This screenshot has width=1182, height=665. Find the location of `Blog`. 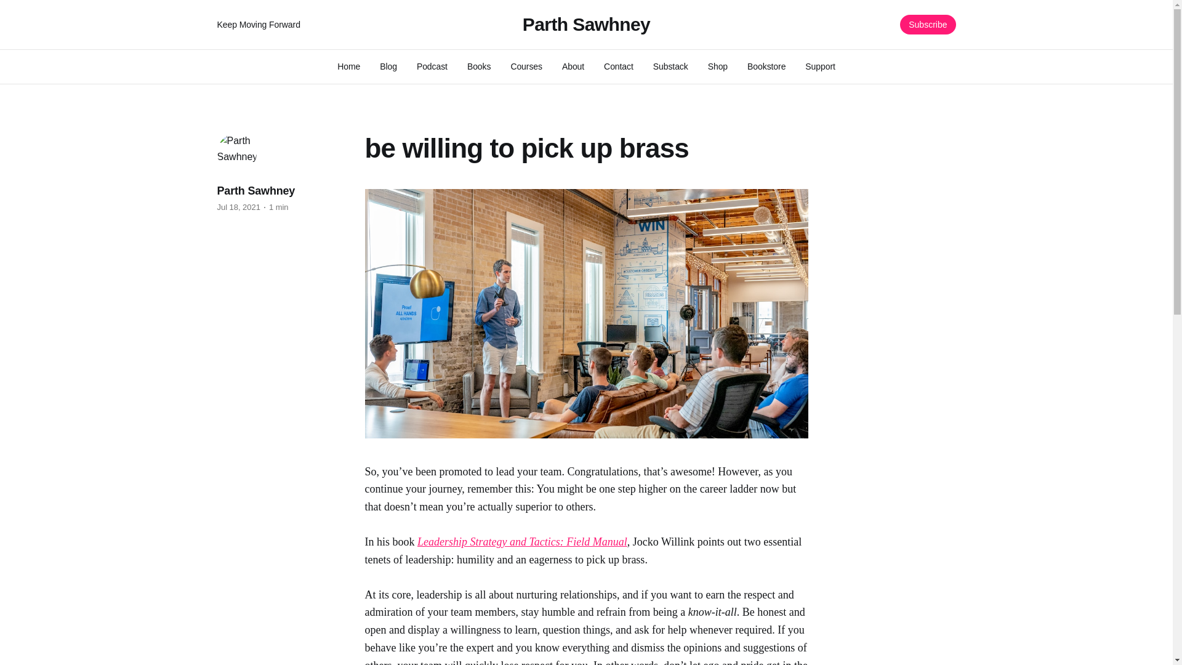

Blog is located at coordinates (388, 66).